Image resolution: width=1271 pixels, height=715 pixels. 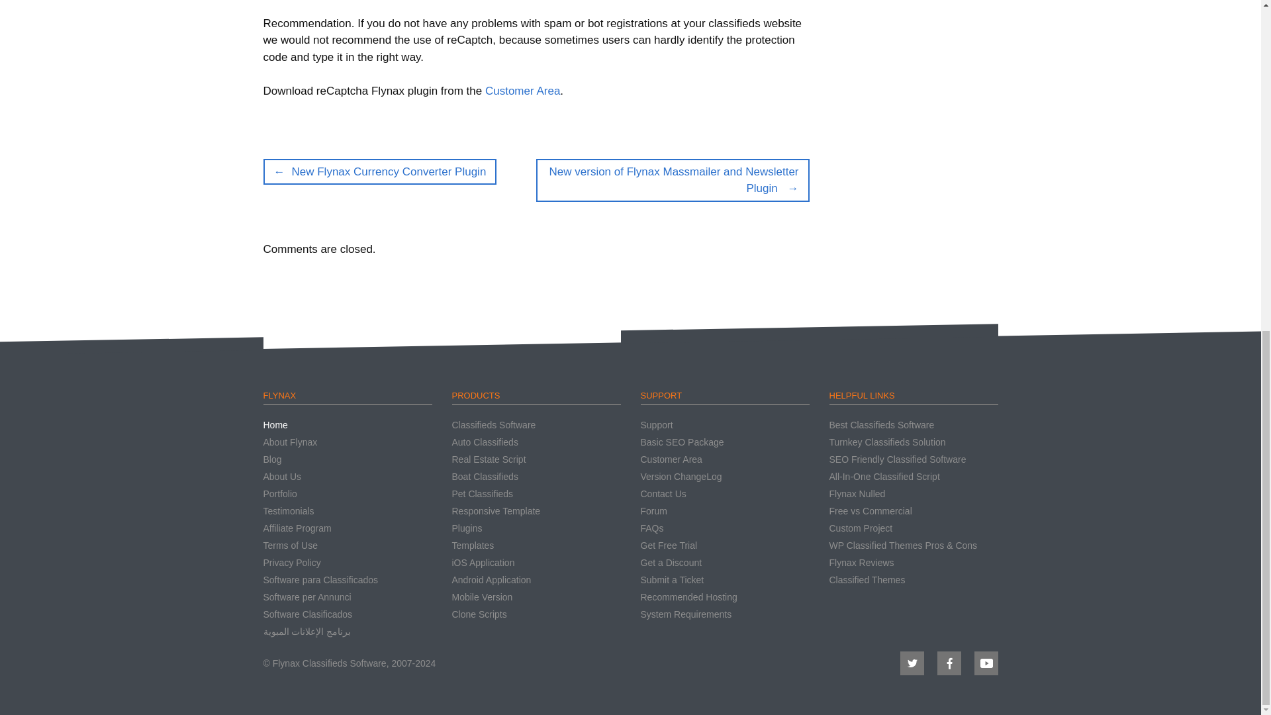 I want to click on Blog, so click(x=273, y=459).